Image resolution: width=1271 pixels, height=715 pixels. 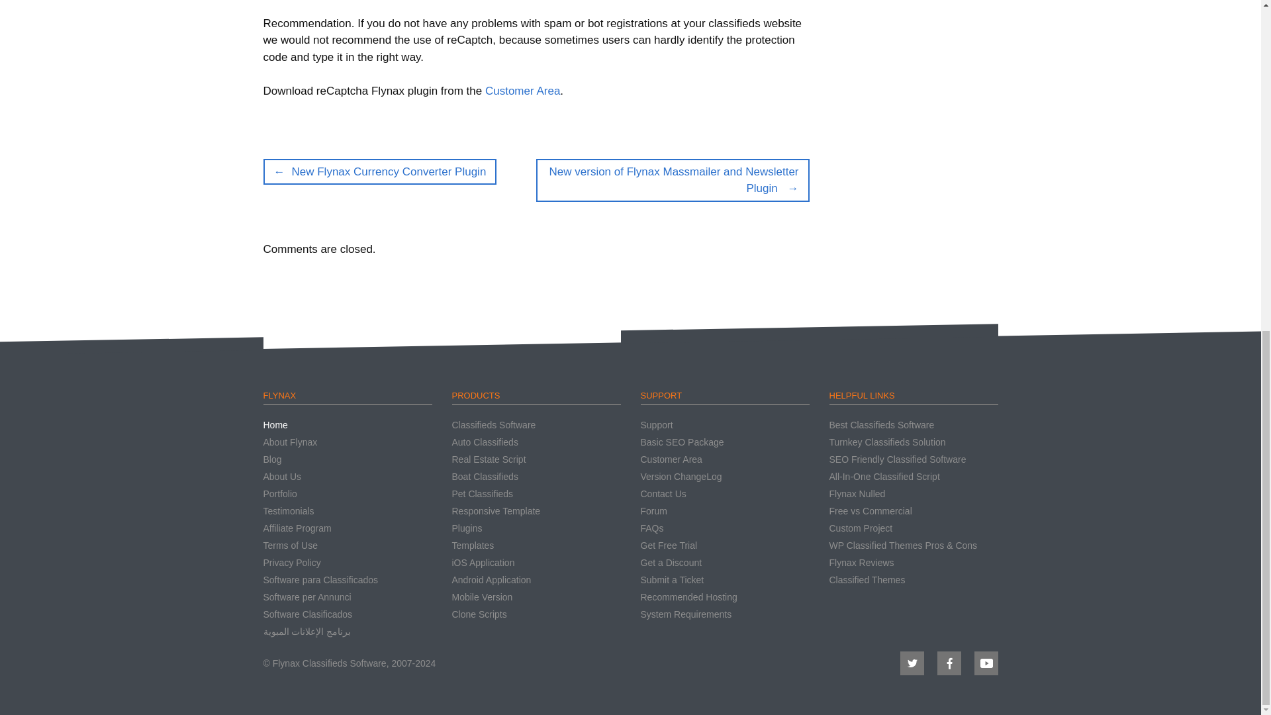 I want to click on Blog, so click(x=273, y=459).